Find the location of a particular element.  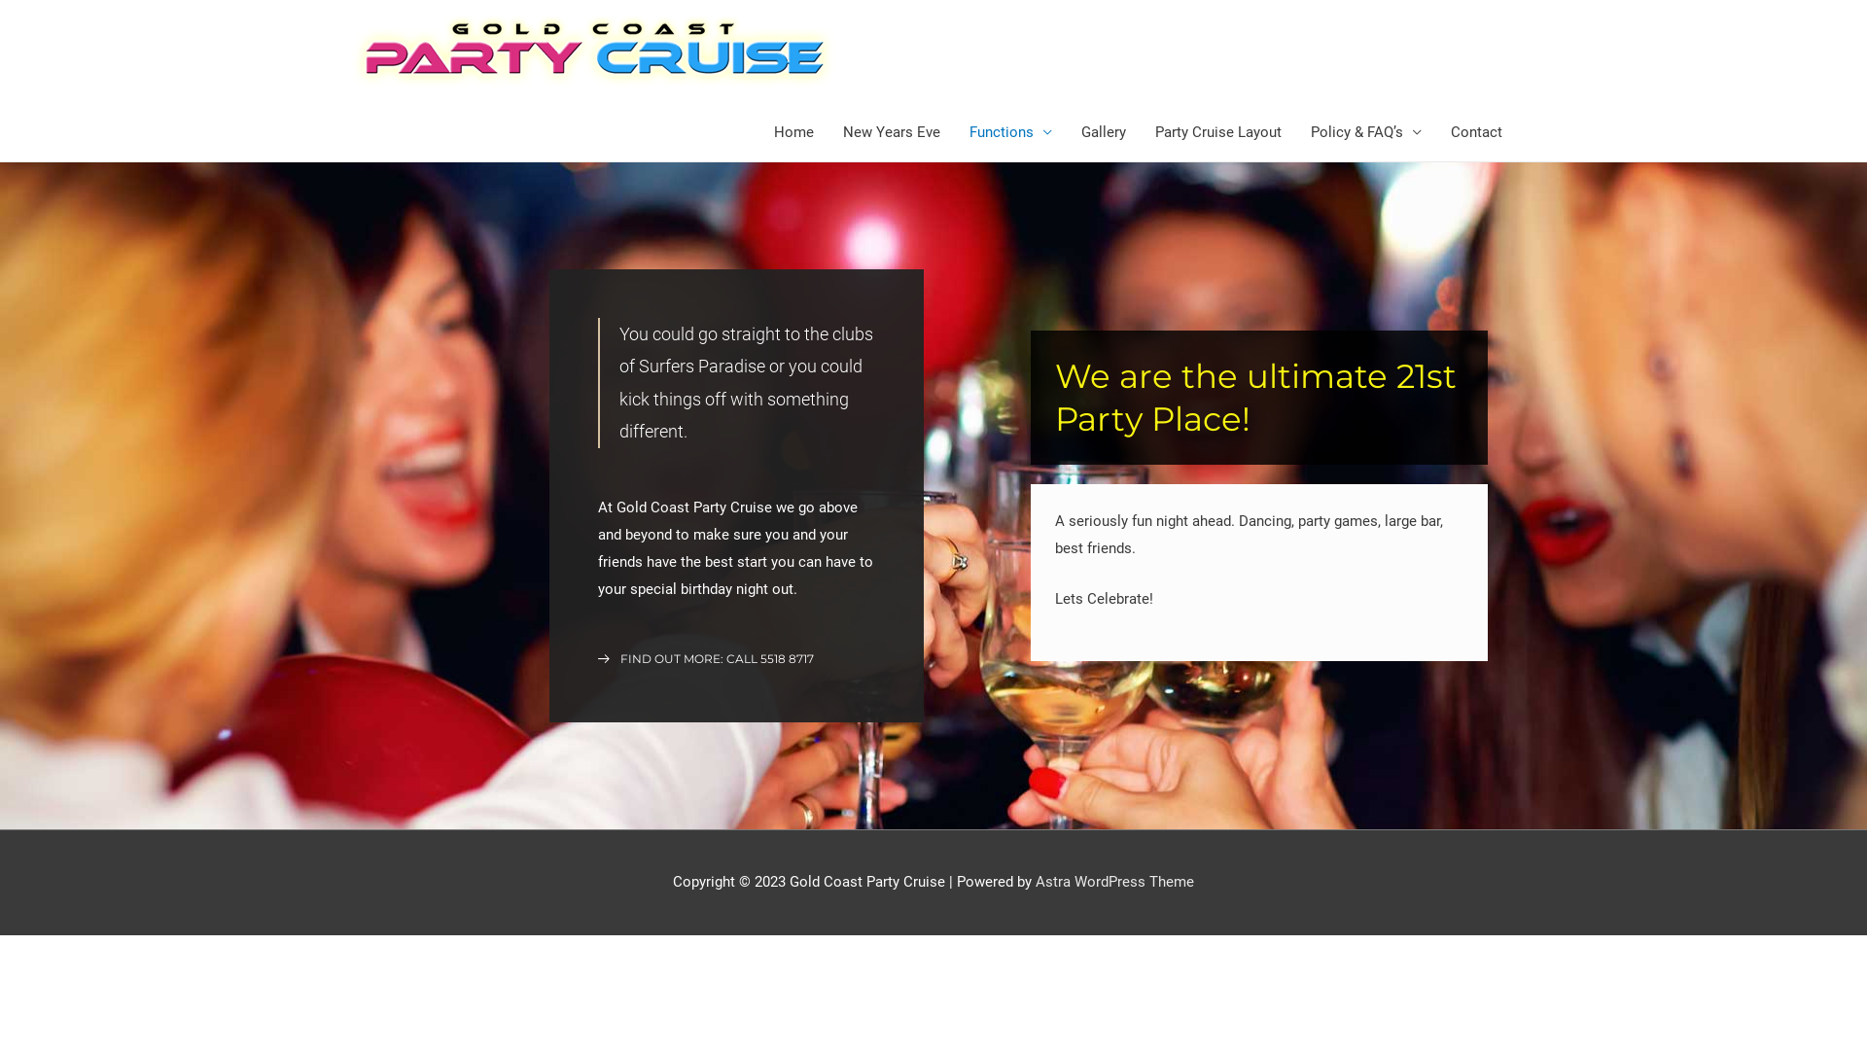

Home is located at coordinates (793, 132).